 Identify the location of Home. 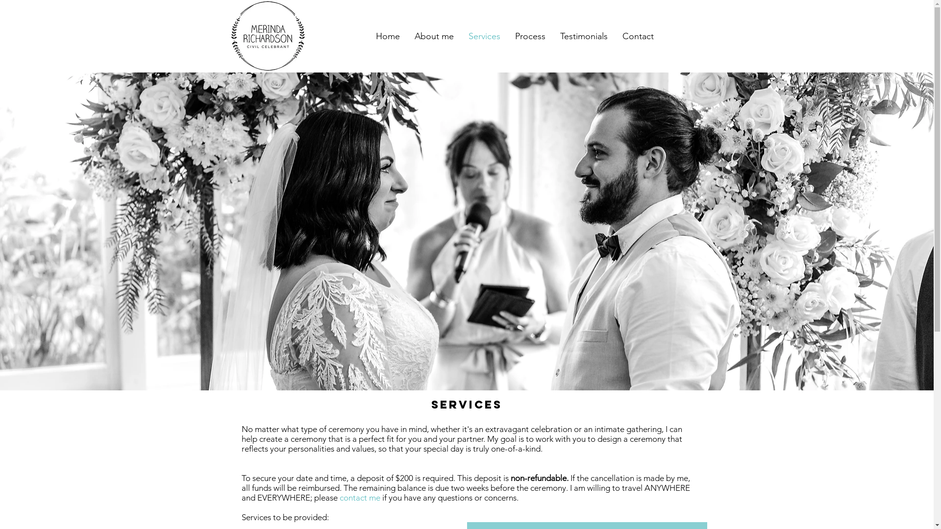
(388, 36).